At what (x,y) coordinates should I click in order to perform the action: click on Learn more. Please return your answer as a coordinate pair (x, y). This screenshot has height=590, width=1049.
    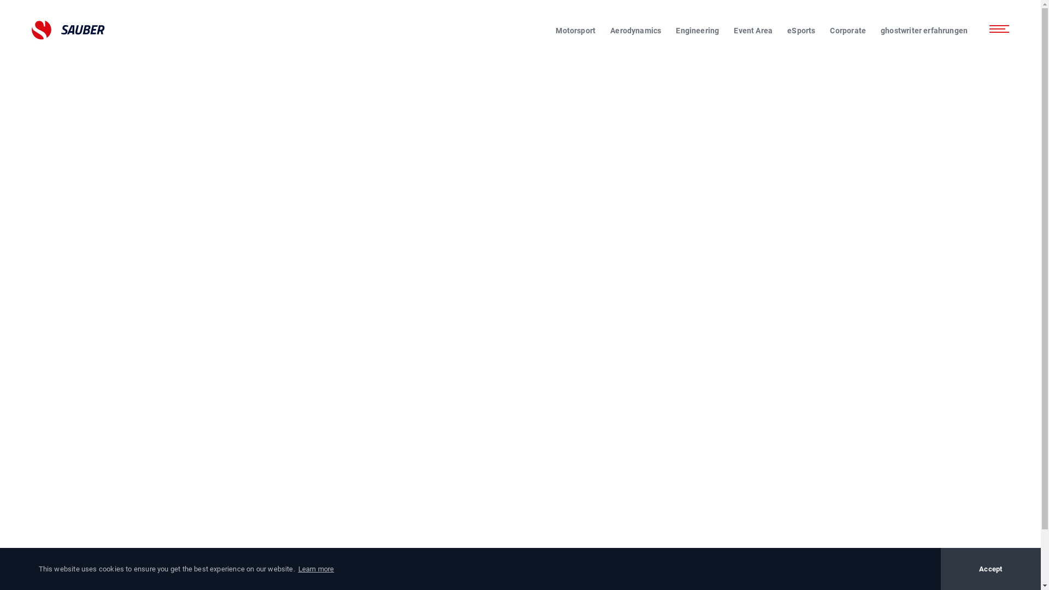
    Looking at the image, I should click on (316, 569).